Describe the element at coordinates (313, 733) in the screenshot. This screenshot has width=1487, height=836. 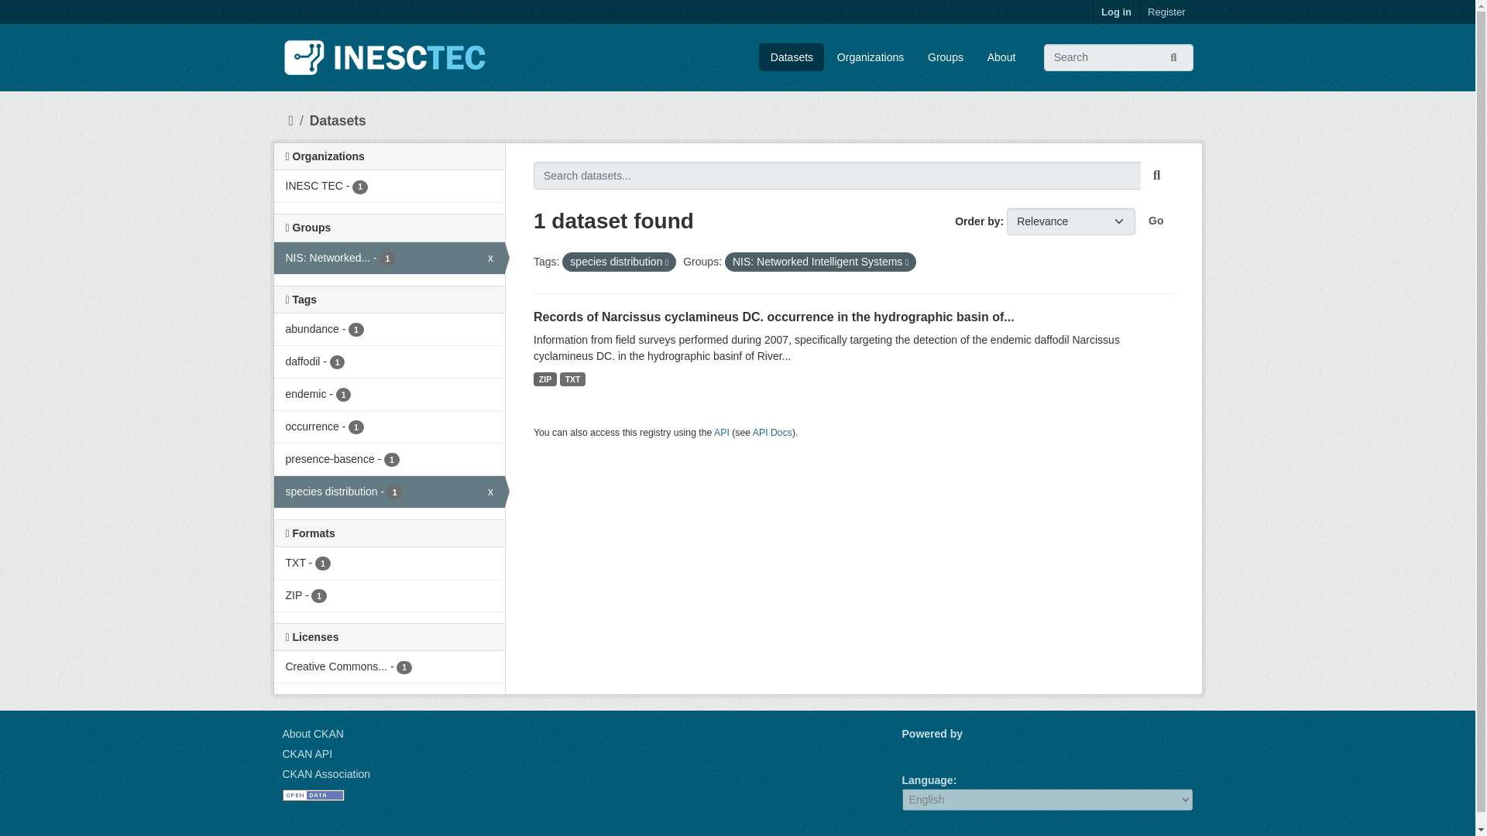
I see `About CKAN` at that location.